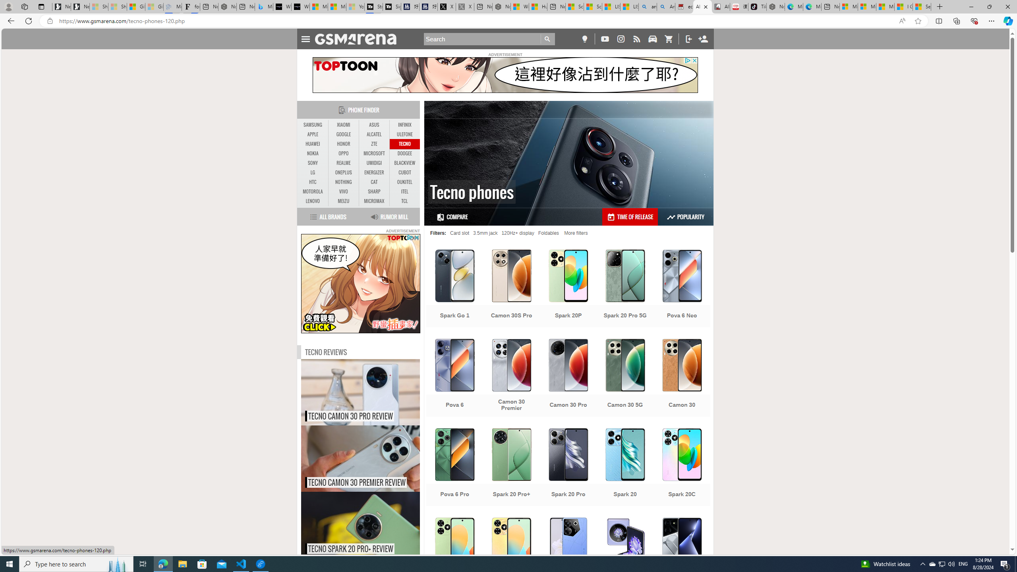 This screenshot has width=1017, height=572. Describe the element at coordinates (374, 172) in the screenshot. I see `ENERGIZER` at that location.